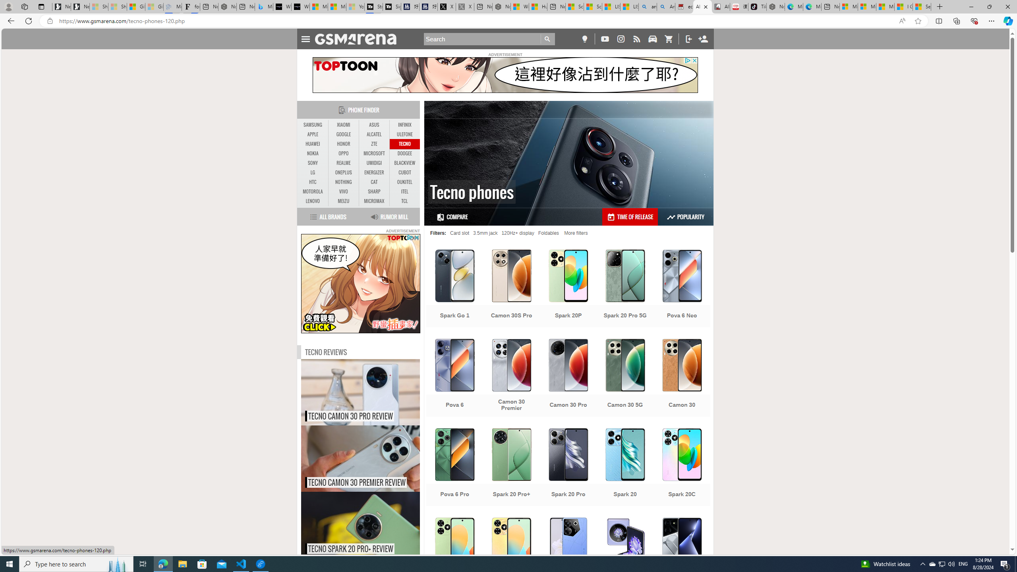 This screenshot has width=1017, height=572. Describe the element at coordinates (374, 172) in the screenshot. I see `ENERGIZER` at that location.